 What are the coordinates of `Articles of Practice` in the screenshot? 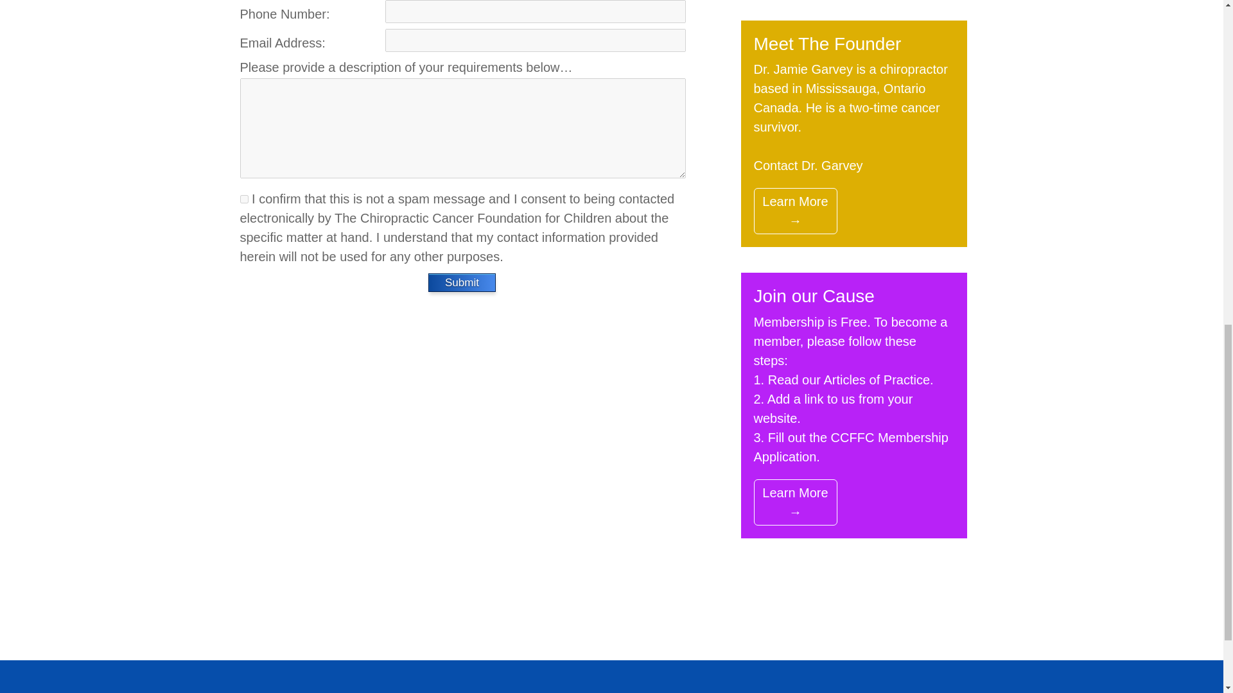 It's located at (876, 380).